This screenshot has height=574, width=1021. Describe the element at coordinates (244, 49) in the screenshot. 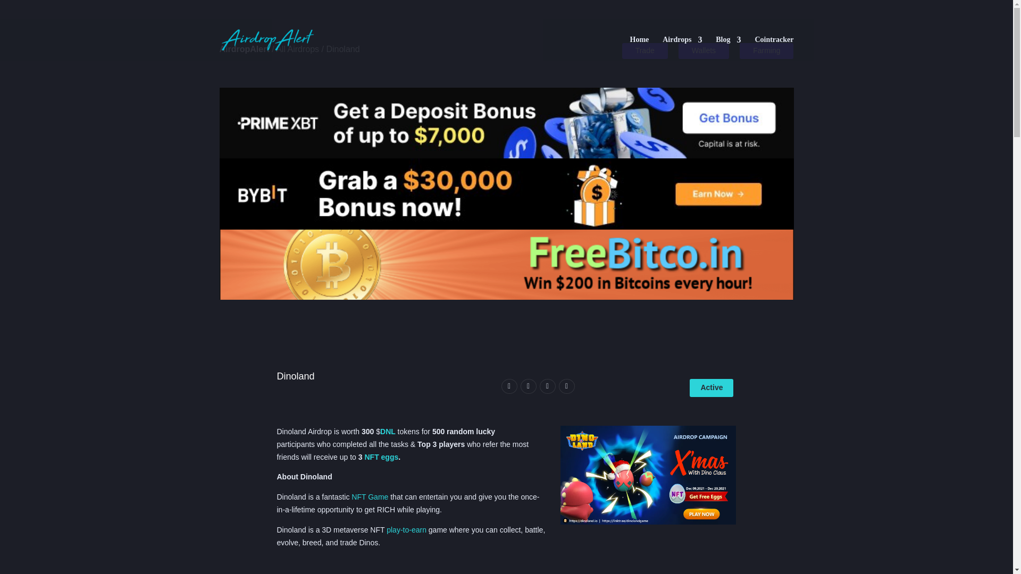

I see `AirdropAlert` at that location.